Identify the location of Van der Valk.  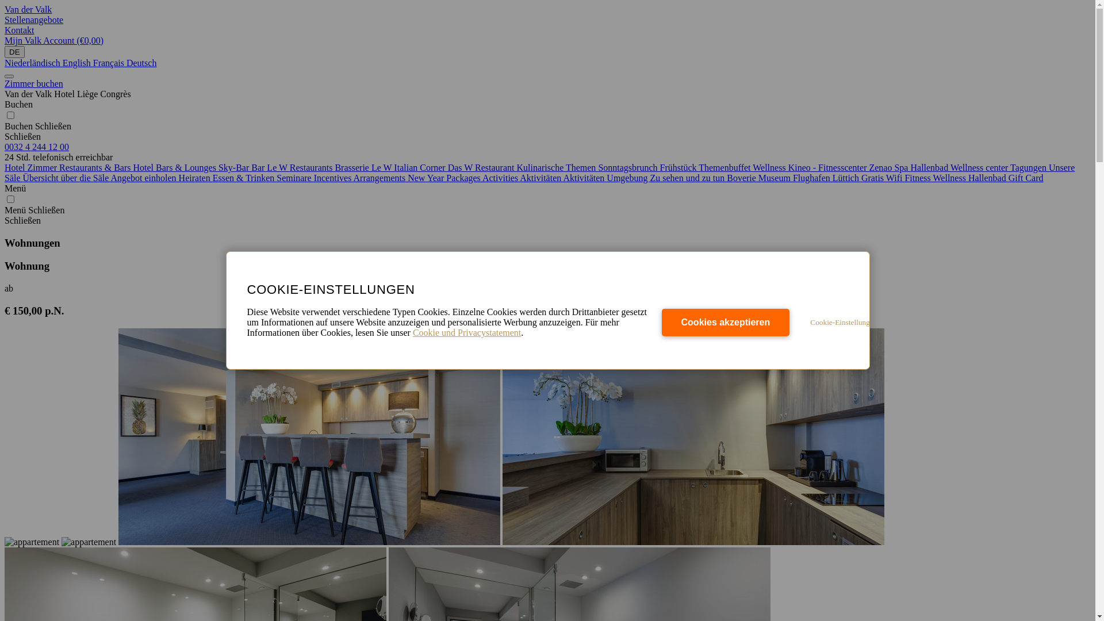
(28, 9).